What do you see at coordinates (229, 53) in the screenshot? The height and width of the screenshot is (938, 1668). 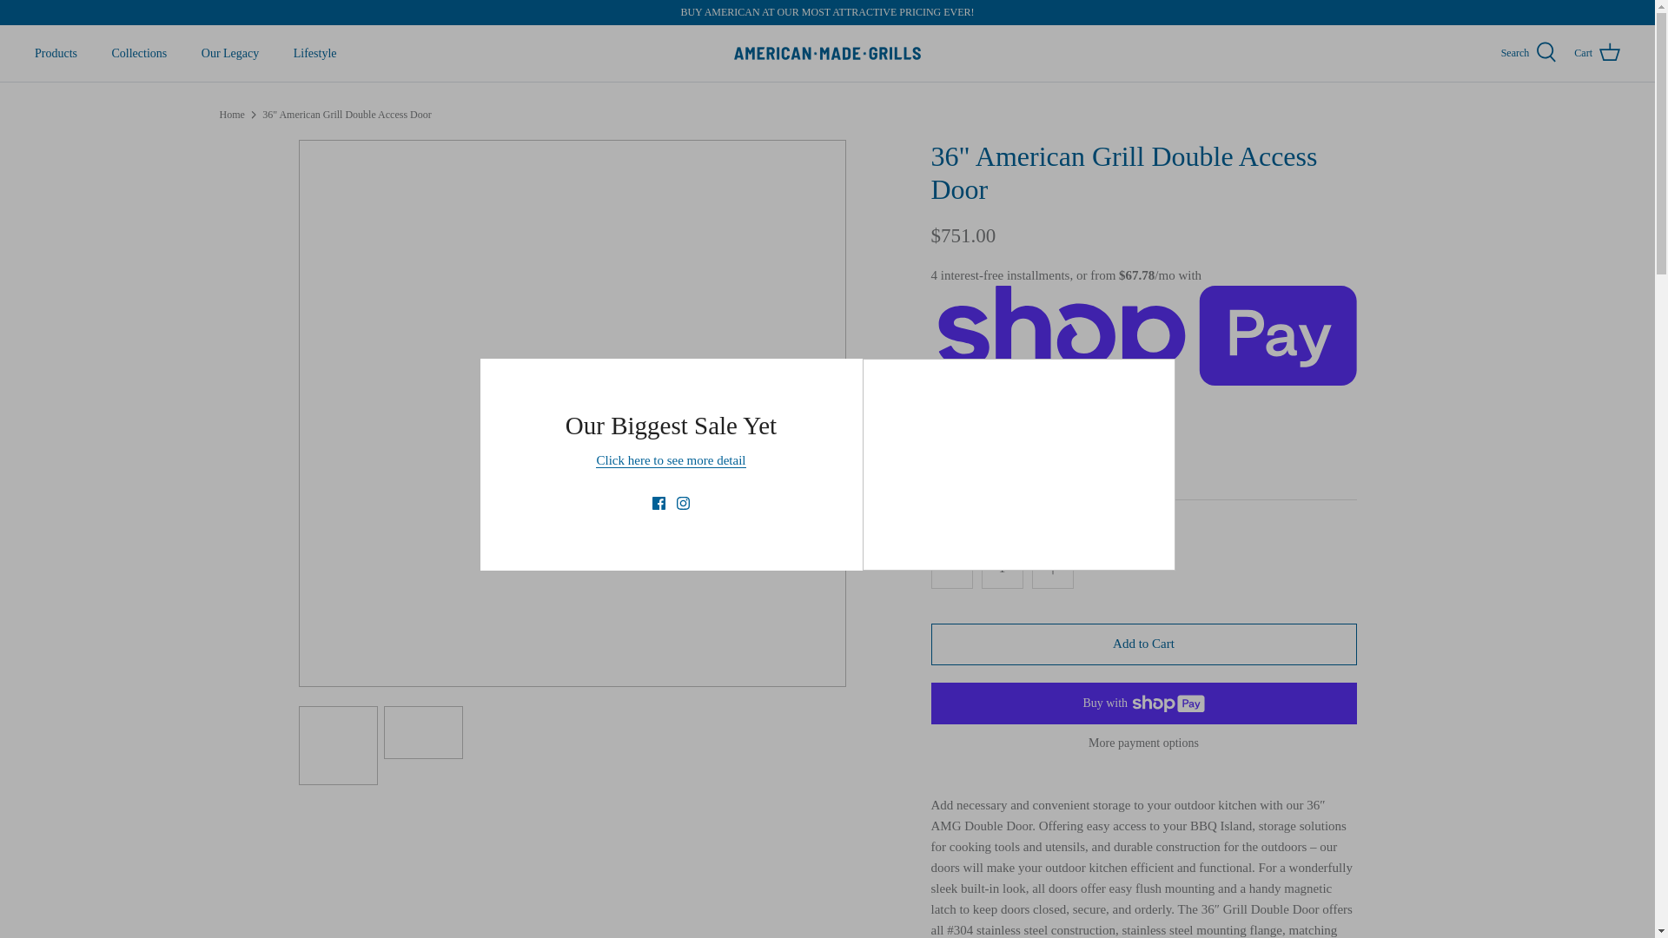 I see `Our Legacy` at bounding box center [229, 53].